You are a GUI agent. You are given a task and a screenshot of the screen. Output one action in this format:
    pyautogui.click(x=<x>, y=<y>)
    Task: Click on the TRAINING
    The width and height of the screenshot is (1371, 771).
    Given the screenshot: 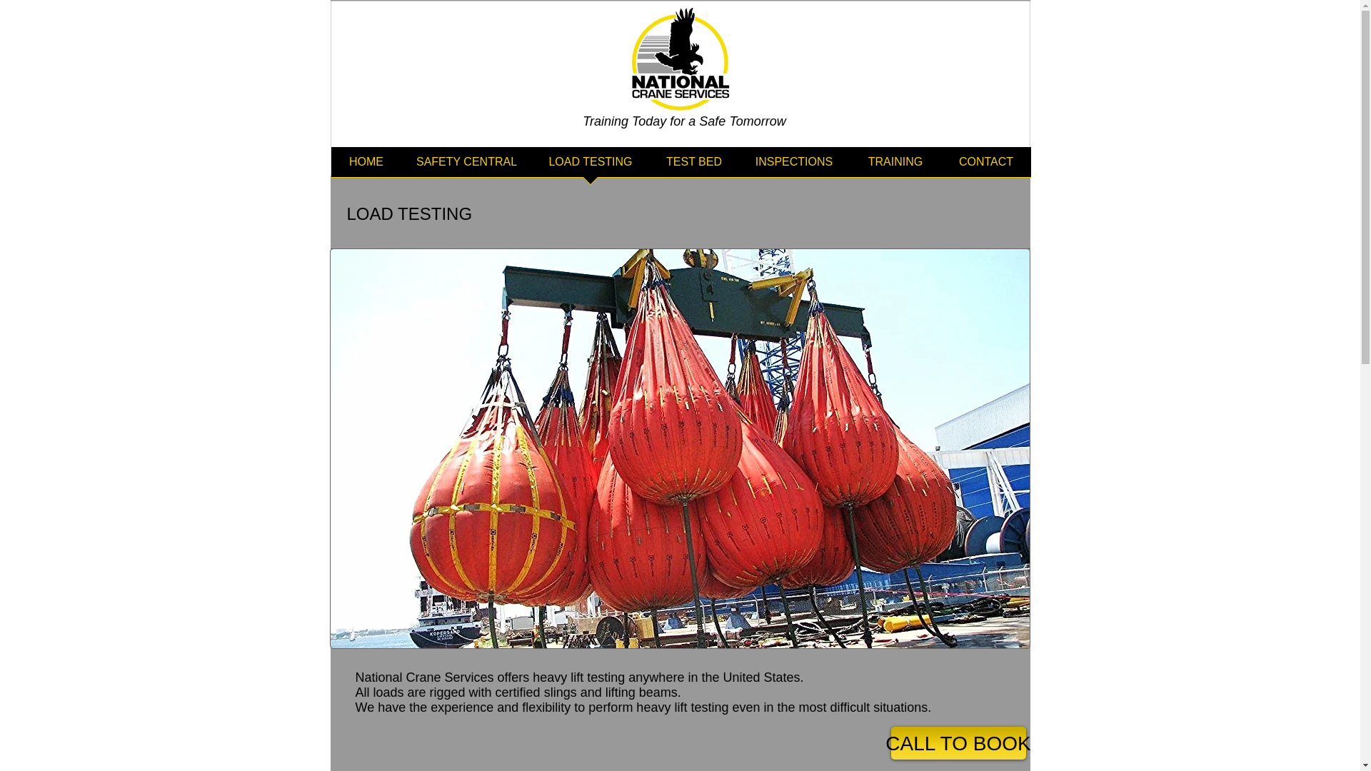 What is the action you would take?
    pyautogui.click(x=895, y=167)
    